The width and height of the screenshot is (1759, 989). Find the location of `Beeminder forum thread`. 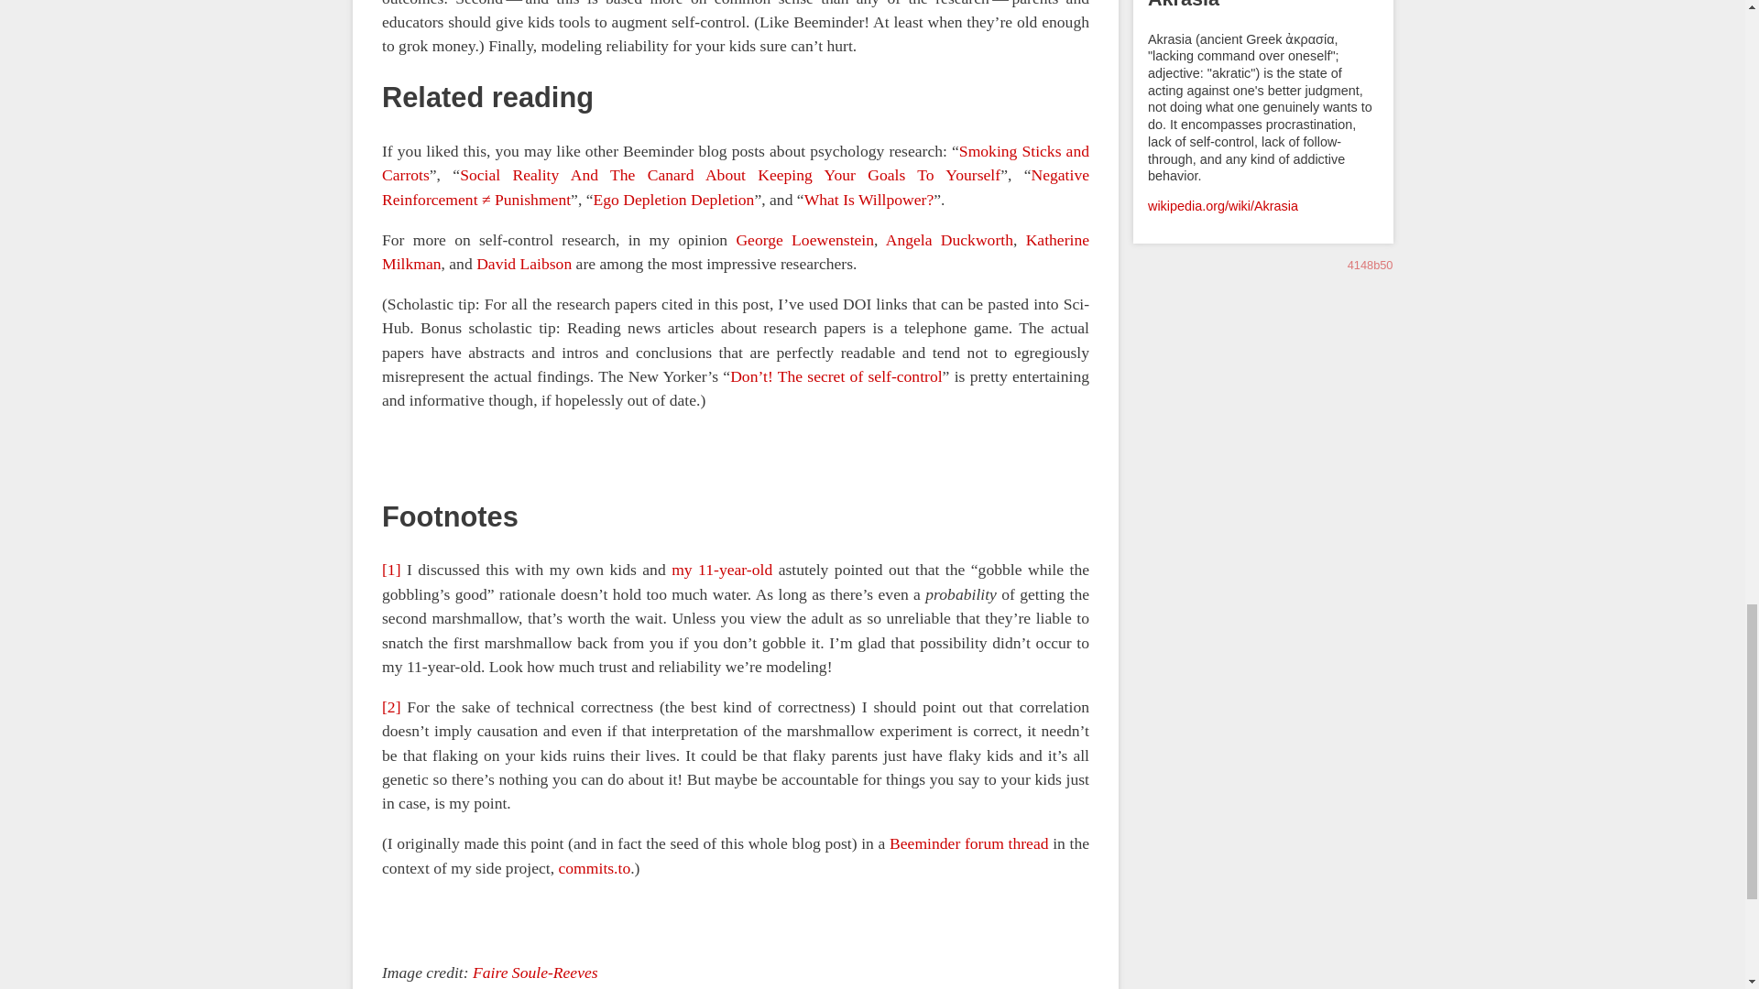

Beeminder forum thread is located at coordinates (969, 842).